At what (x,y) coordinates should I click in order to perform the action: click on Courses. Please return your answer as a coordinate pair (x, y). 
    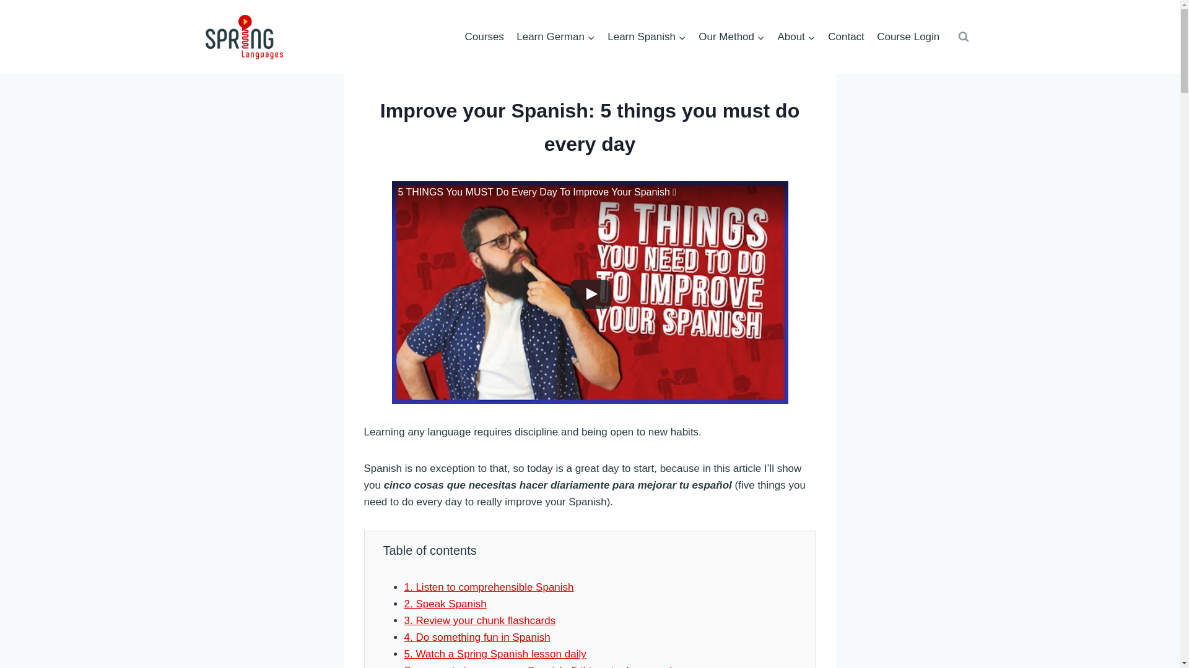
    Looking at the image, I should click on (484, 37).